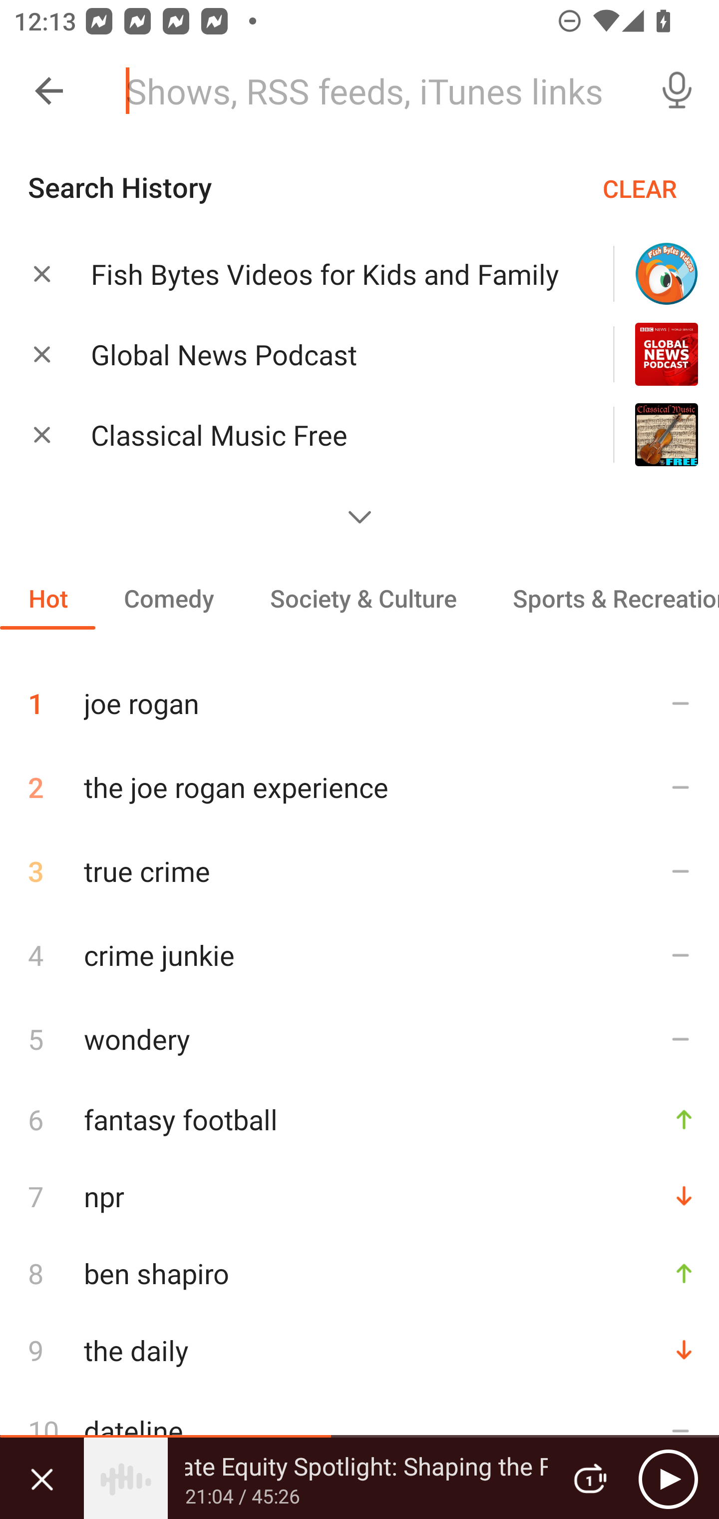  Describe the element at coordinates (677, 91) in the screenshot. I see `Voice Search` at that location.